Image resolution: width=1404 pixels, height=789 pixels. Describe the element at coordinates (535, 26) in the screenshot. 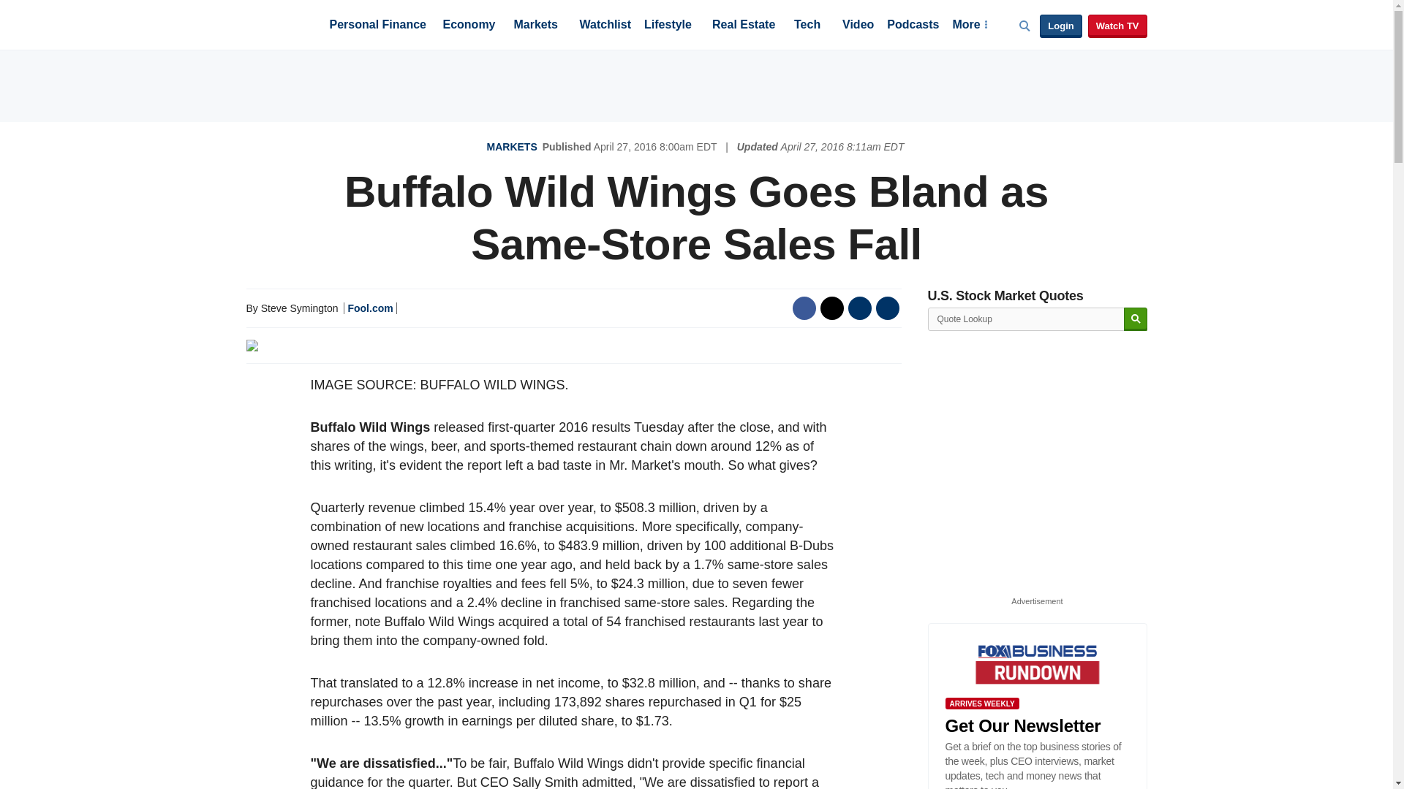

I see `Markets` at that location.